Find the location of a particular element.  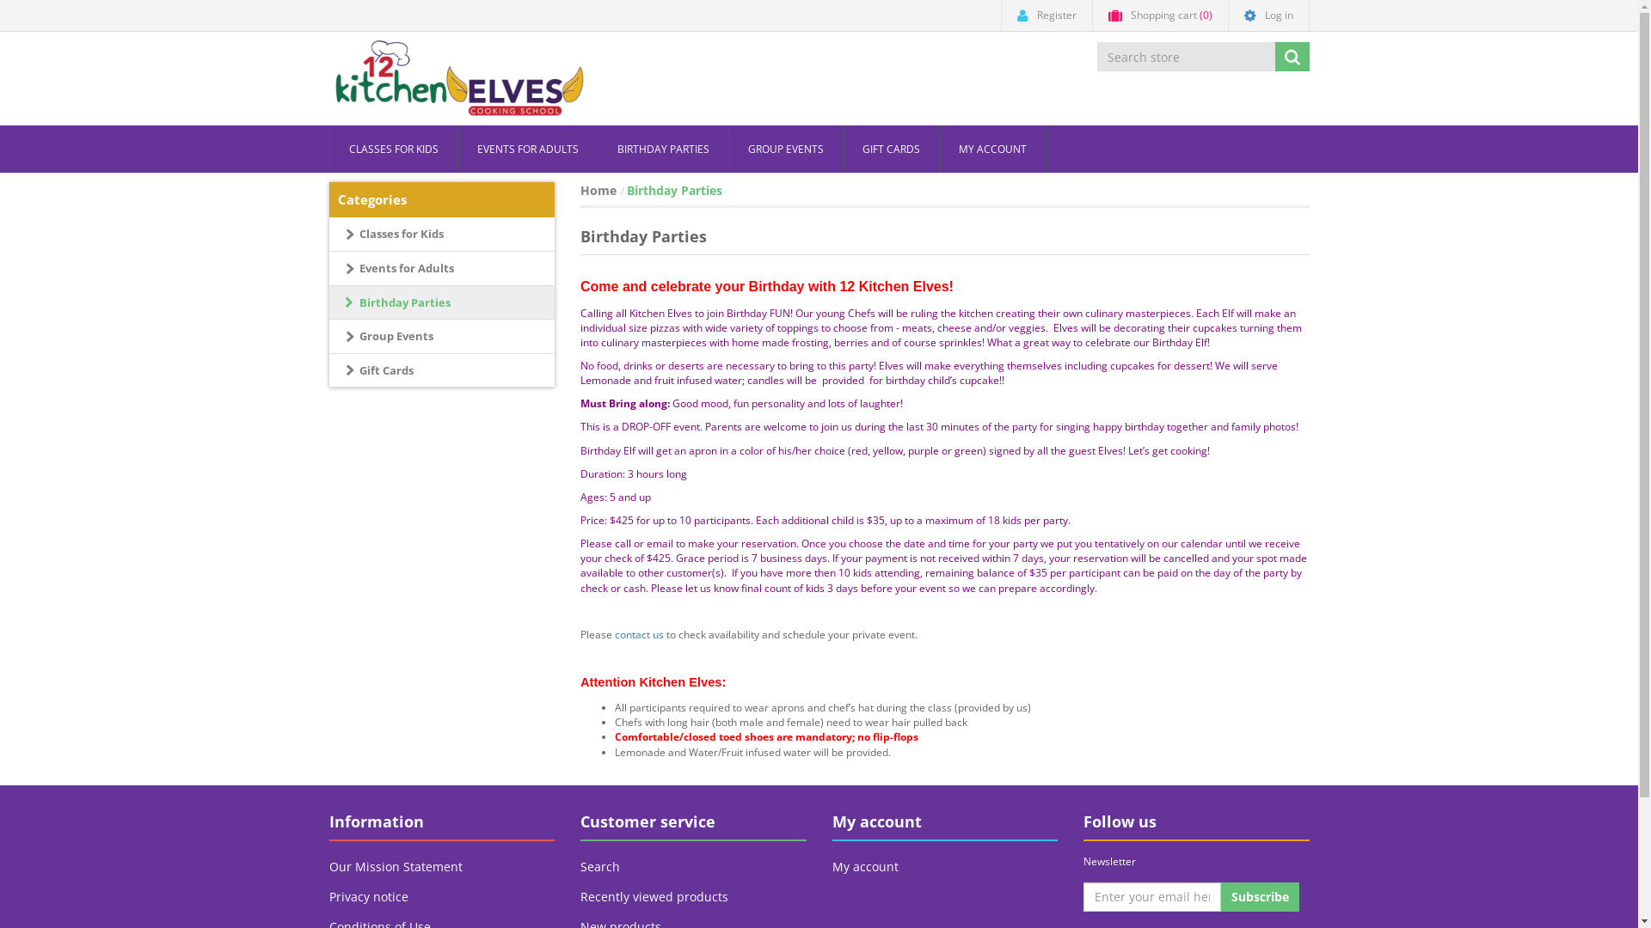

EVENTS FOR ADULTS is located at coordinates (528, 150).